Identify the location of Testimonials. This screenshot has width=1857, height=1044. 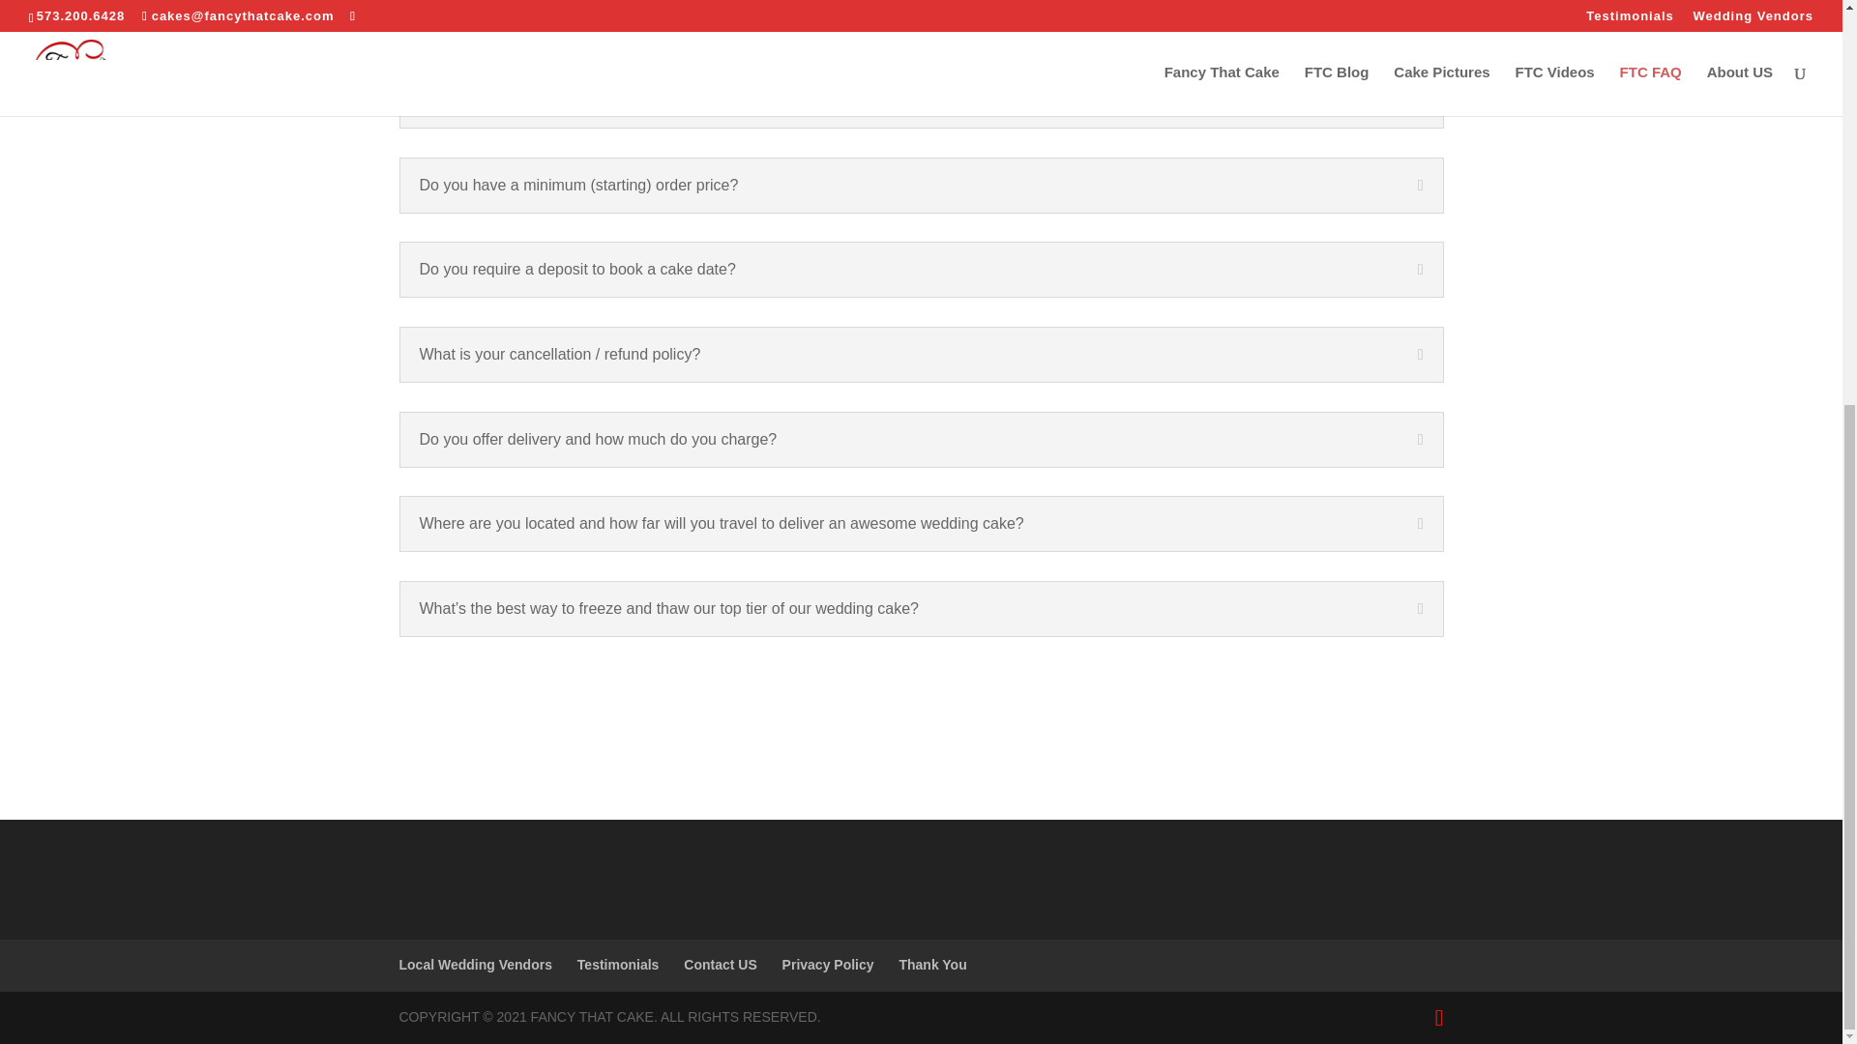
(618, 965).